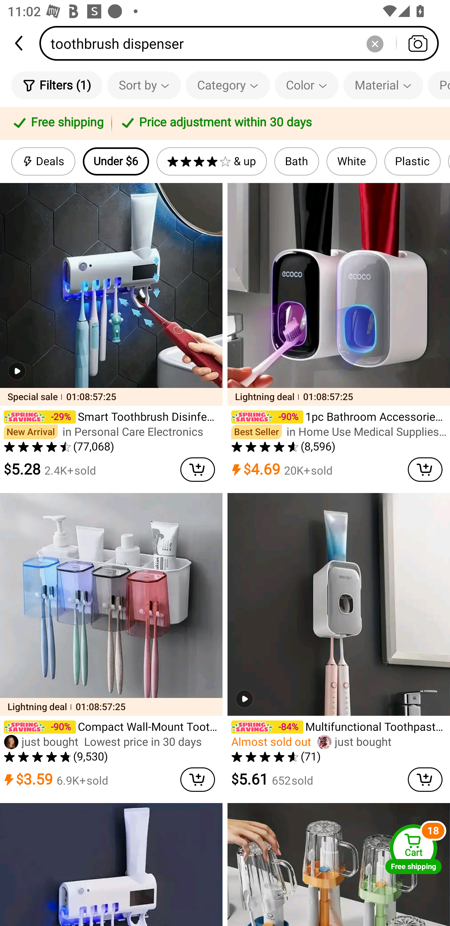 This screenshot has height=926, width=450. I want to click on Filters (1), so click(57, 85).